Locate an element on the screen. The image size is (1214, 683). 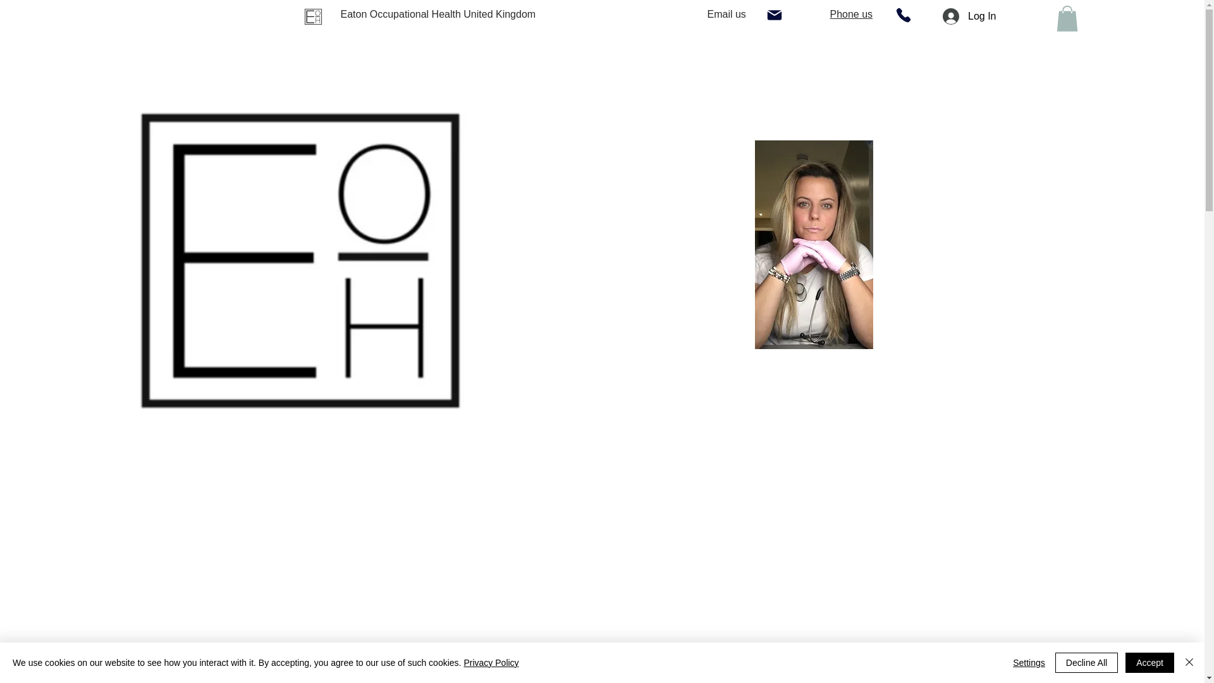
Decline All is located at coordinates (1086, 663).